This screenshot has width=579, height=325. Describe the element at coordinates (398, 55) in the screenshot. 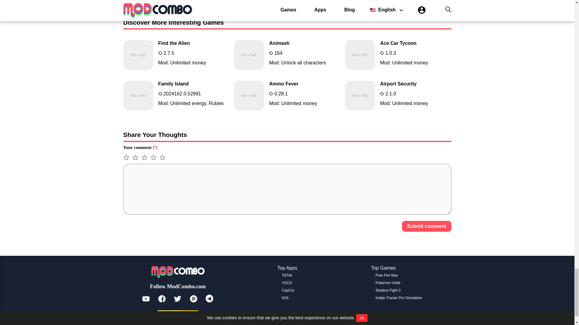

I see `Indian Tractor Pro Simulation` at that location.